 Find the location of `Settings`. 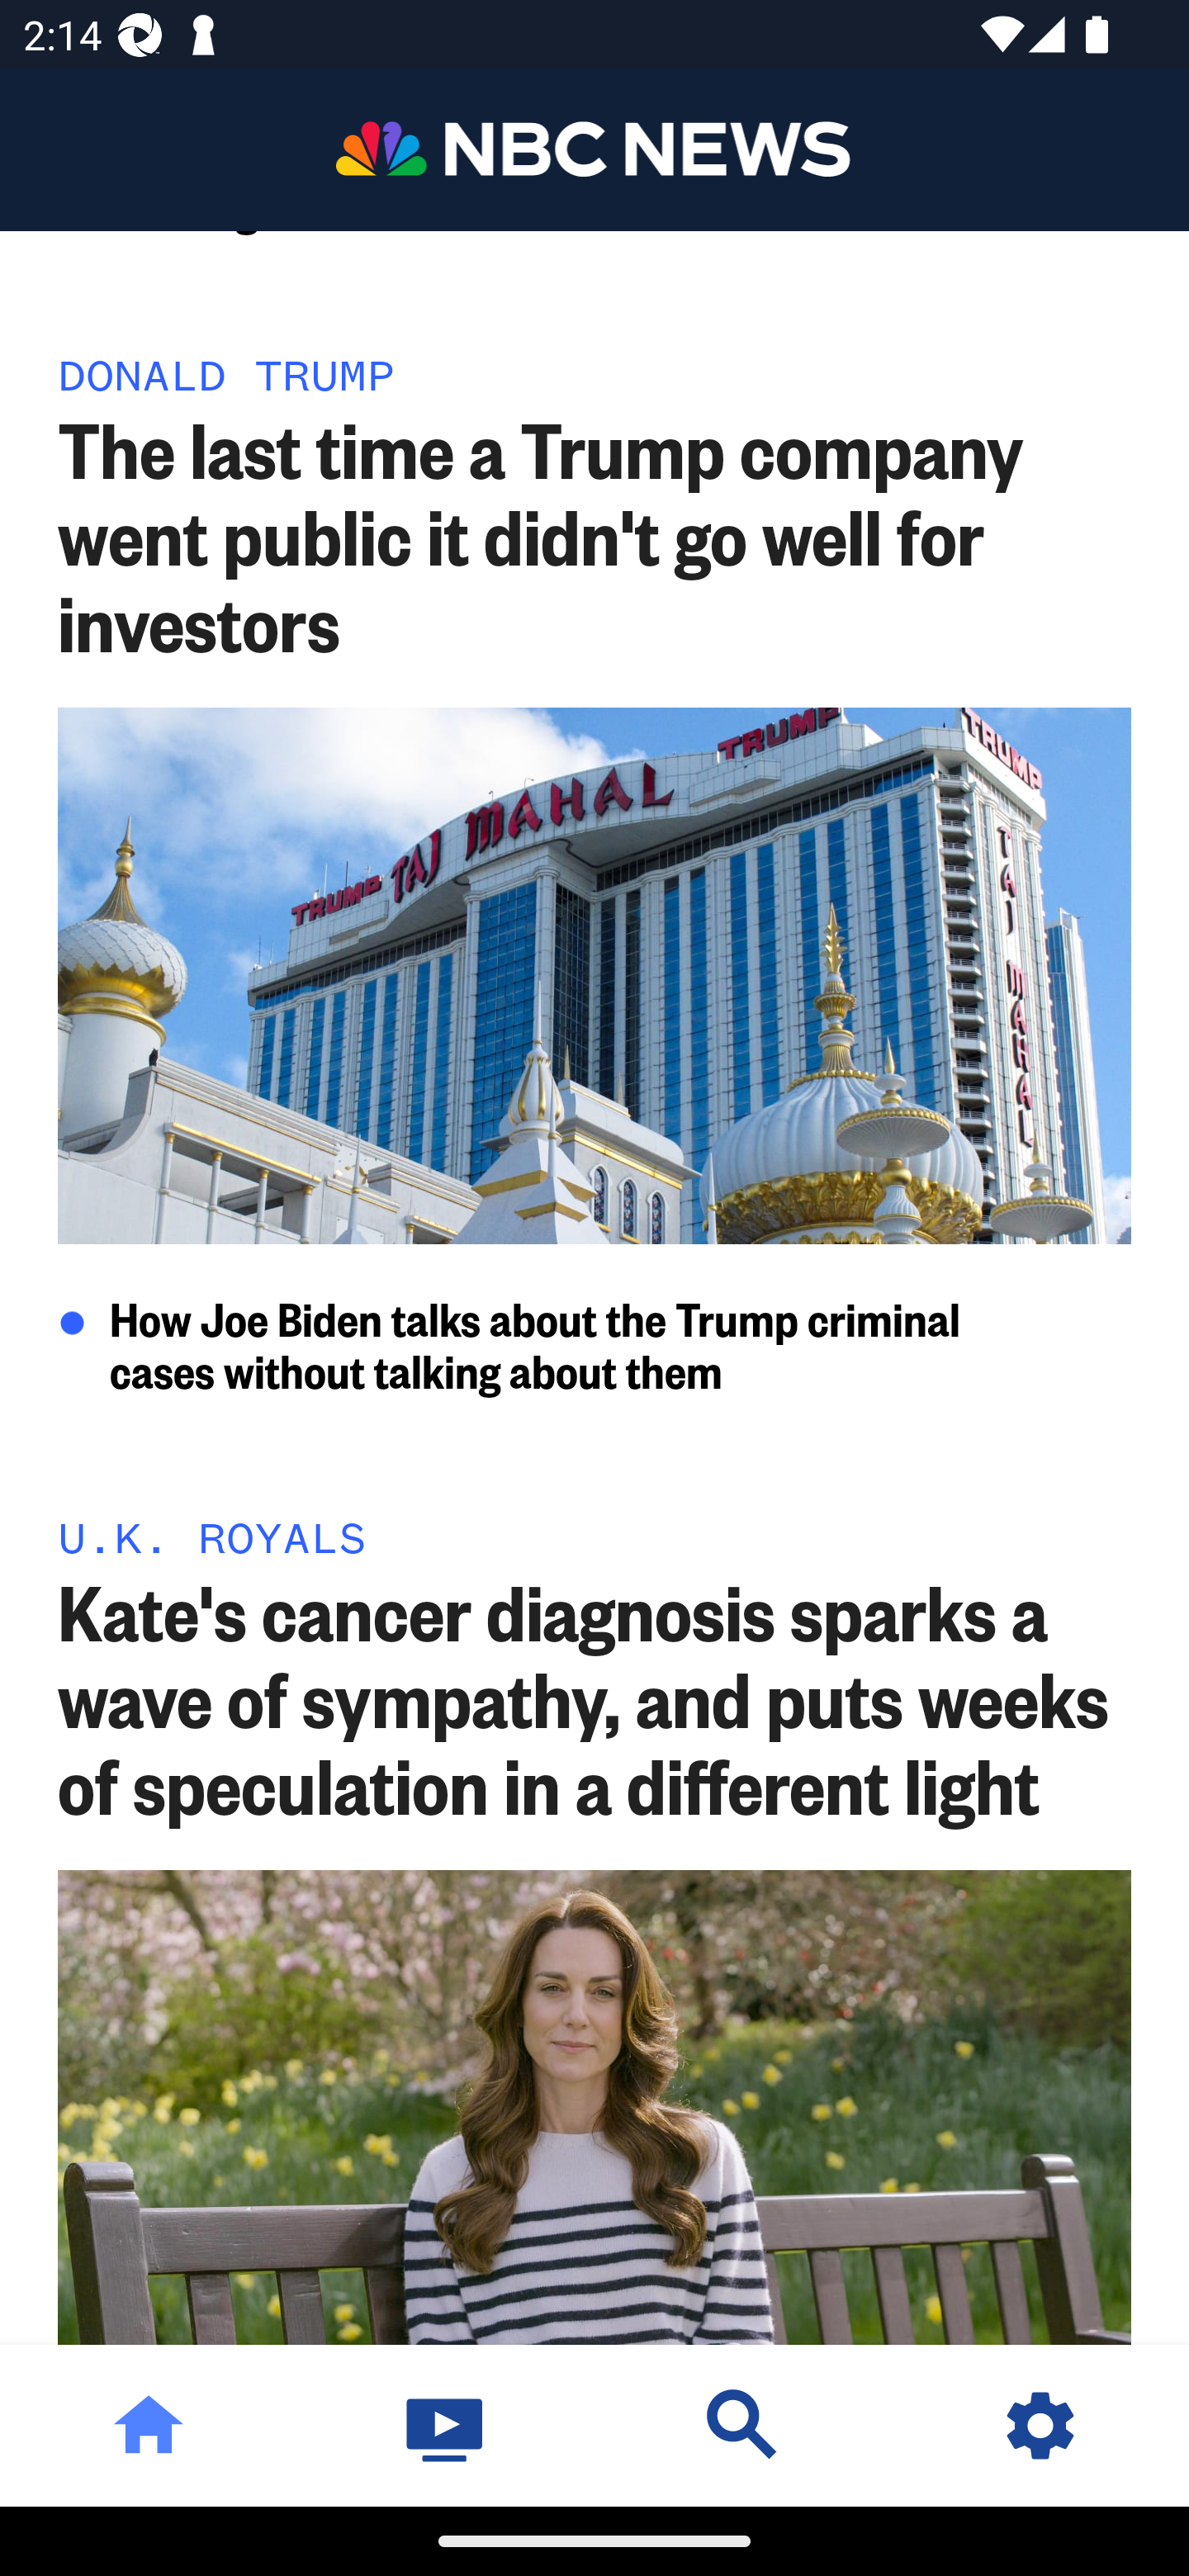

Settings is located at coordinates (1040, 2425).